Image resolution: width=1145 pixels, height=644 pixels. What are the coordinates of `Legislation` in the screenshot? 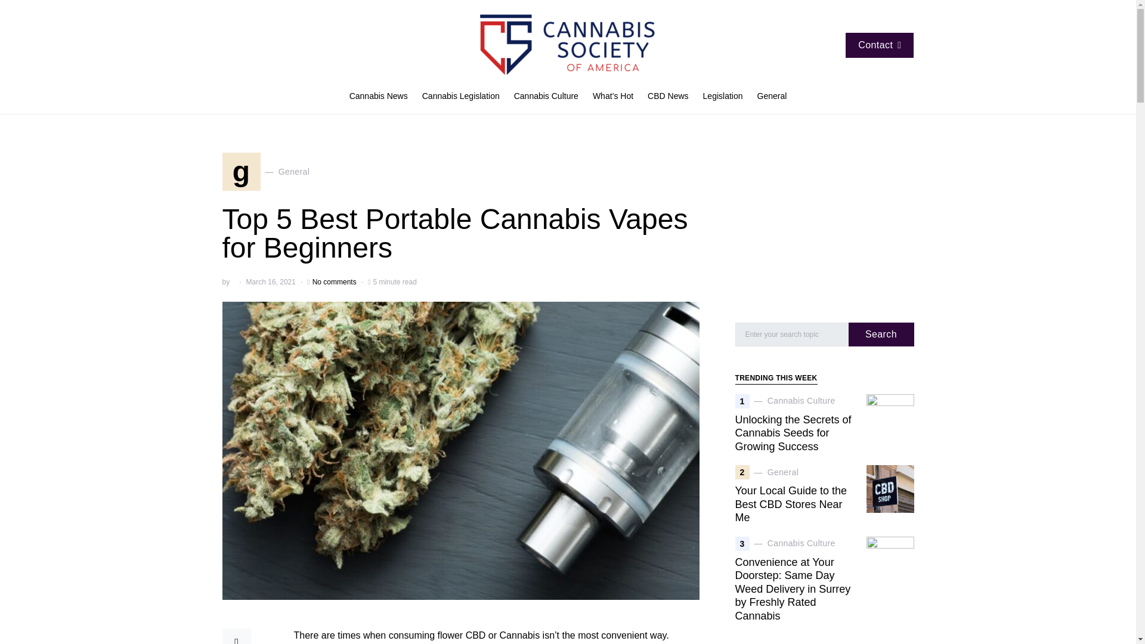 It's located at (768, 97).